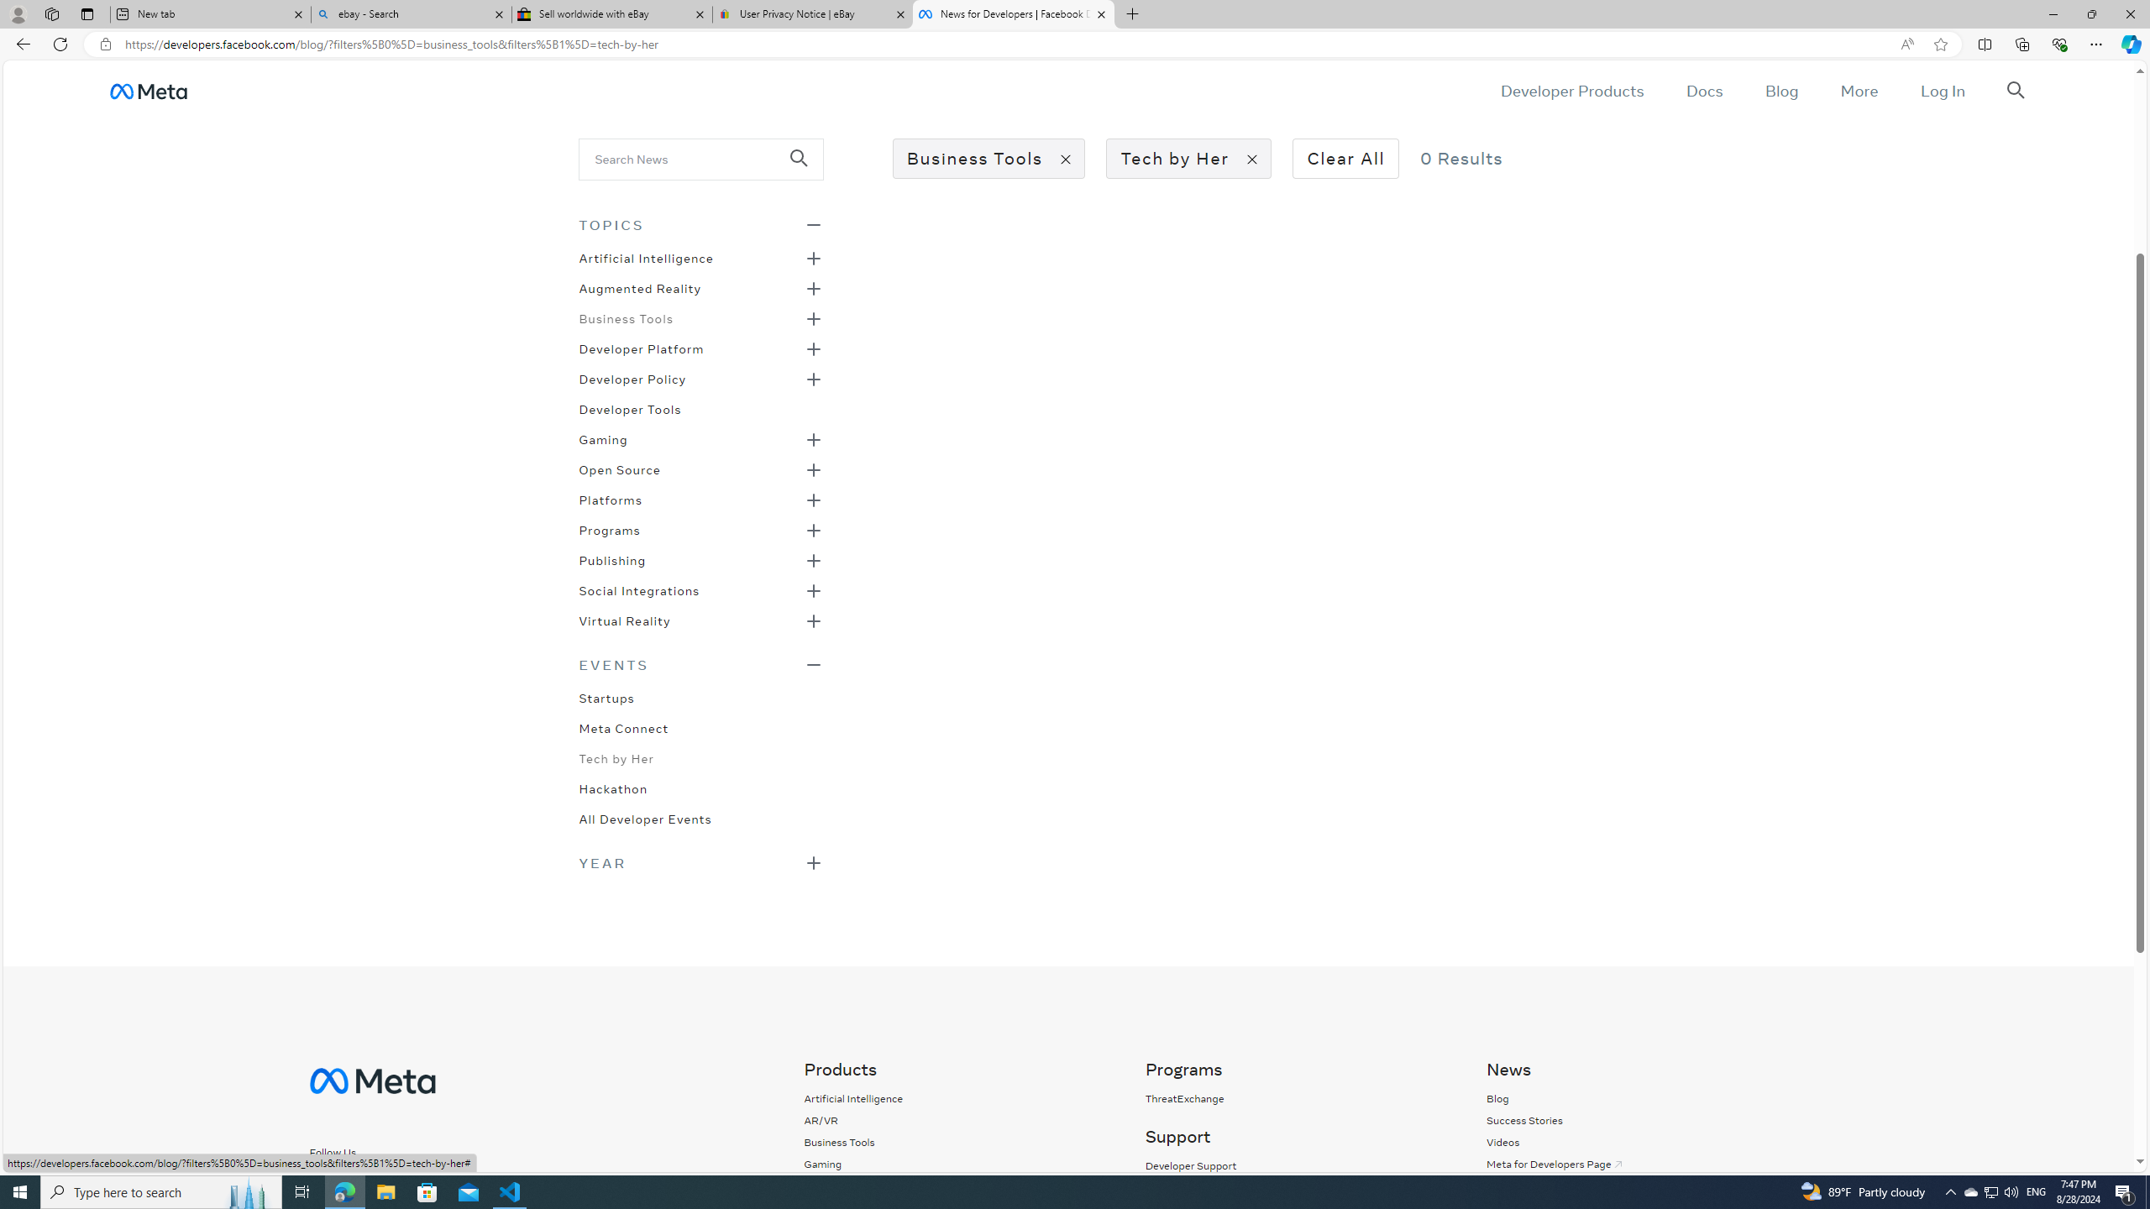 This screenshot has height=1209, width=2150. Describe the element at coordinates (1942, 91) in the screenshot. I see `Log In` at that location.